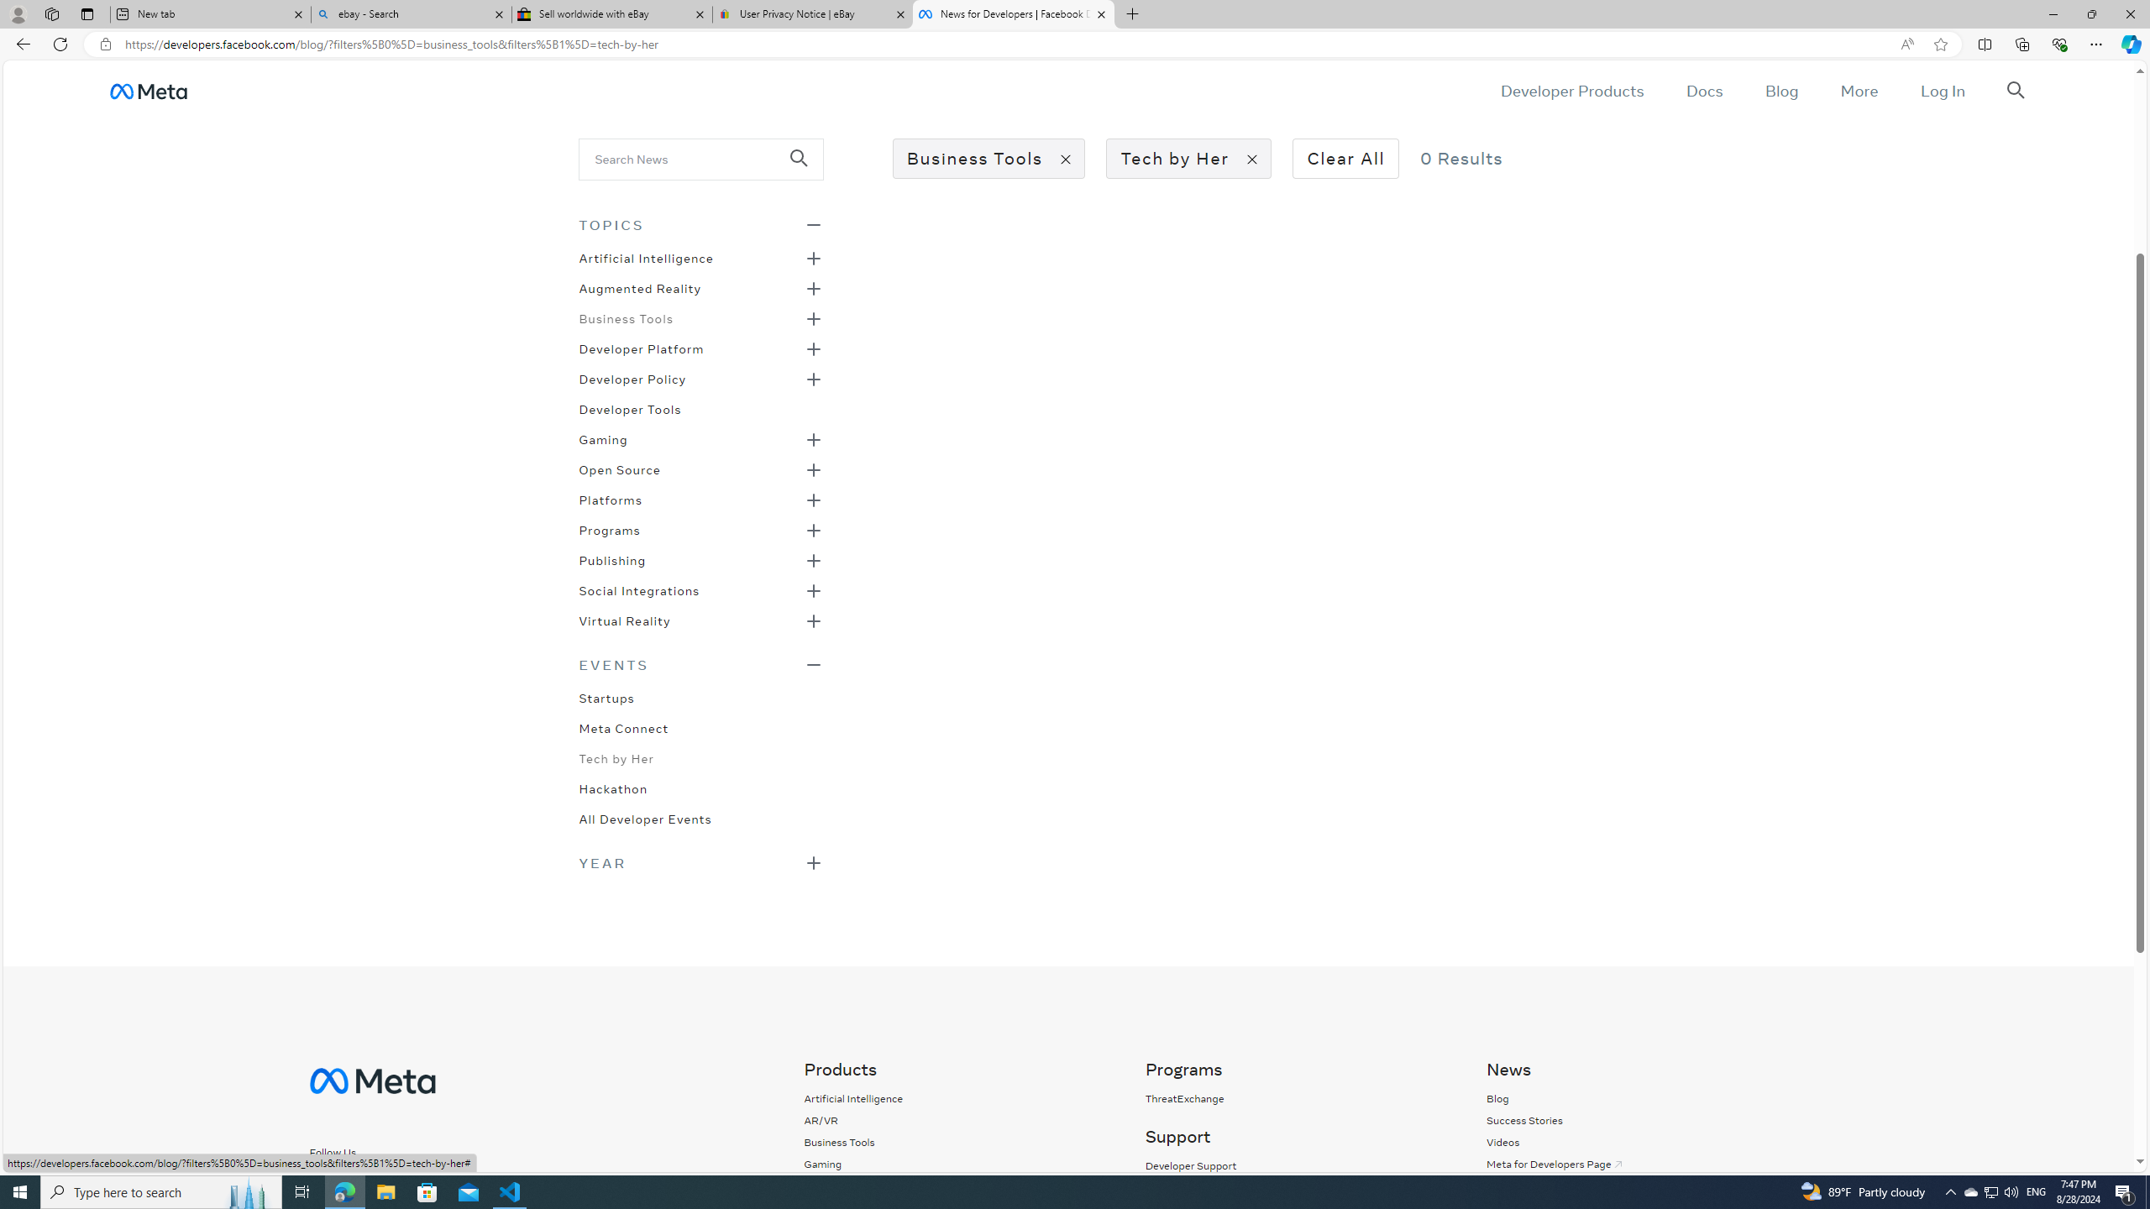 This screenshot has height=1209, width=2150. Describe the element at coordinates (1942, 91) in the screenshot. I see `Log In` at that location.